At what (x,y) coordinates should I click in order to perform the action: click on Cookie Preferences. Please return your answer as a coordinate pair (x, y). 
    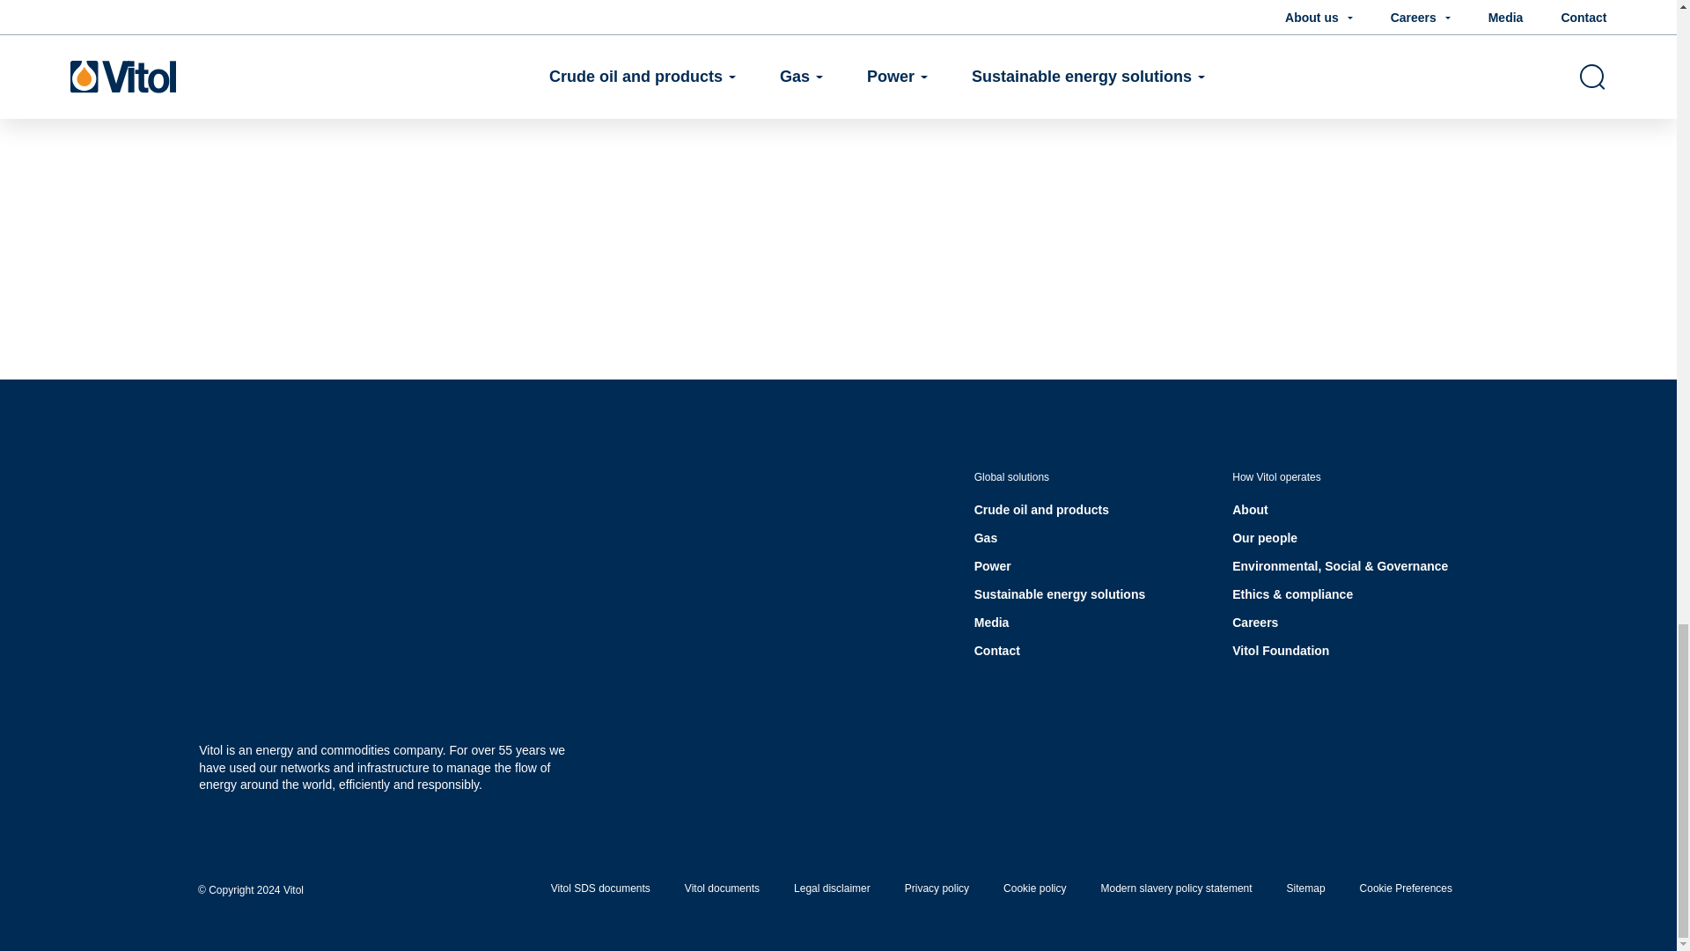
    Looking at the image, I should click on (1406, 888).